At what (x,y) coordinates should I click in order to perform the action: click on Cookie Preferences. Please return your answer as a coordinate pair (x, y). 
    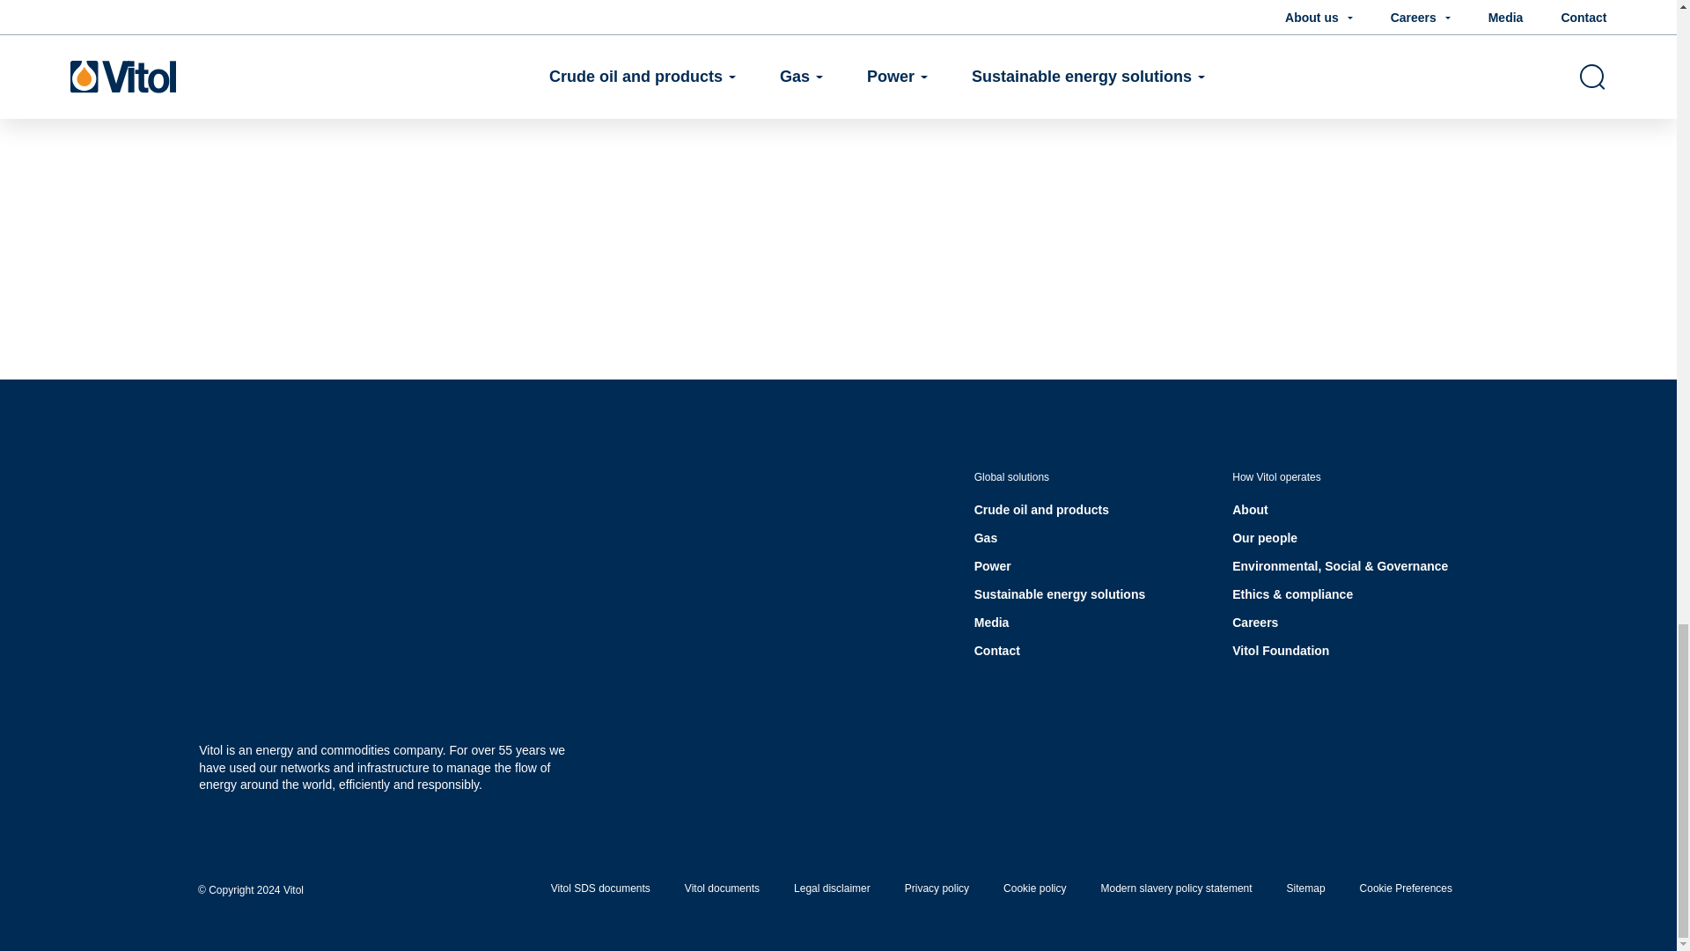
    Looking at the image, I should click on (1406, 888).